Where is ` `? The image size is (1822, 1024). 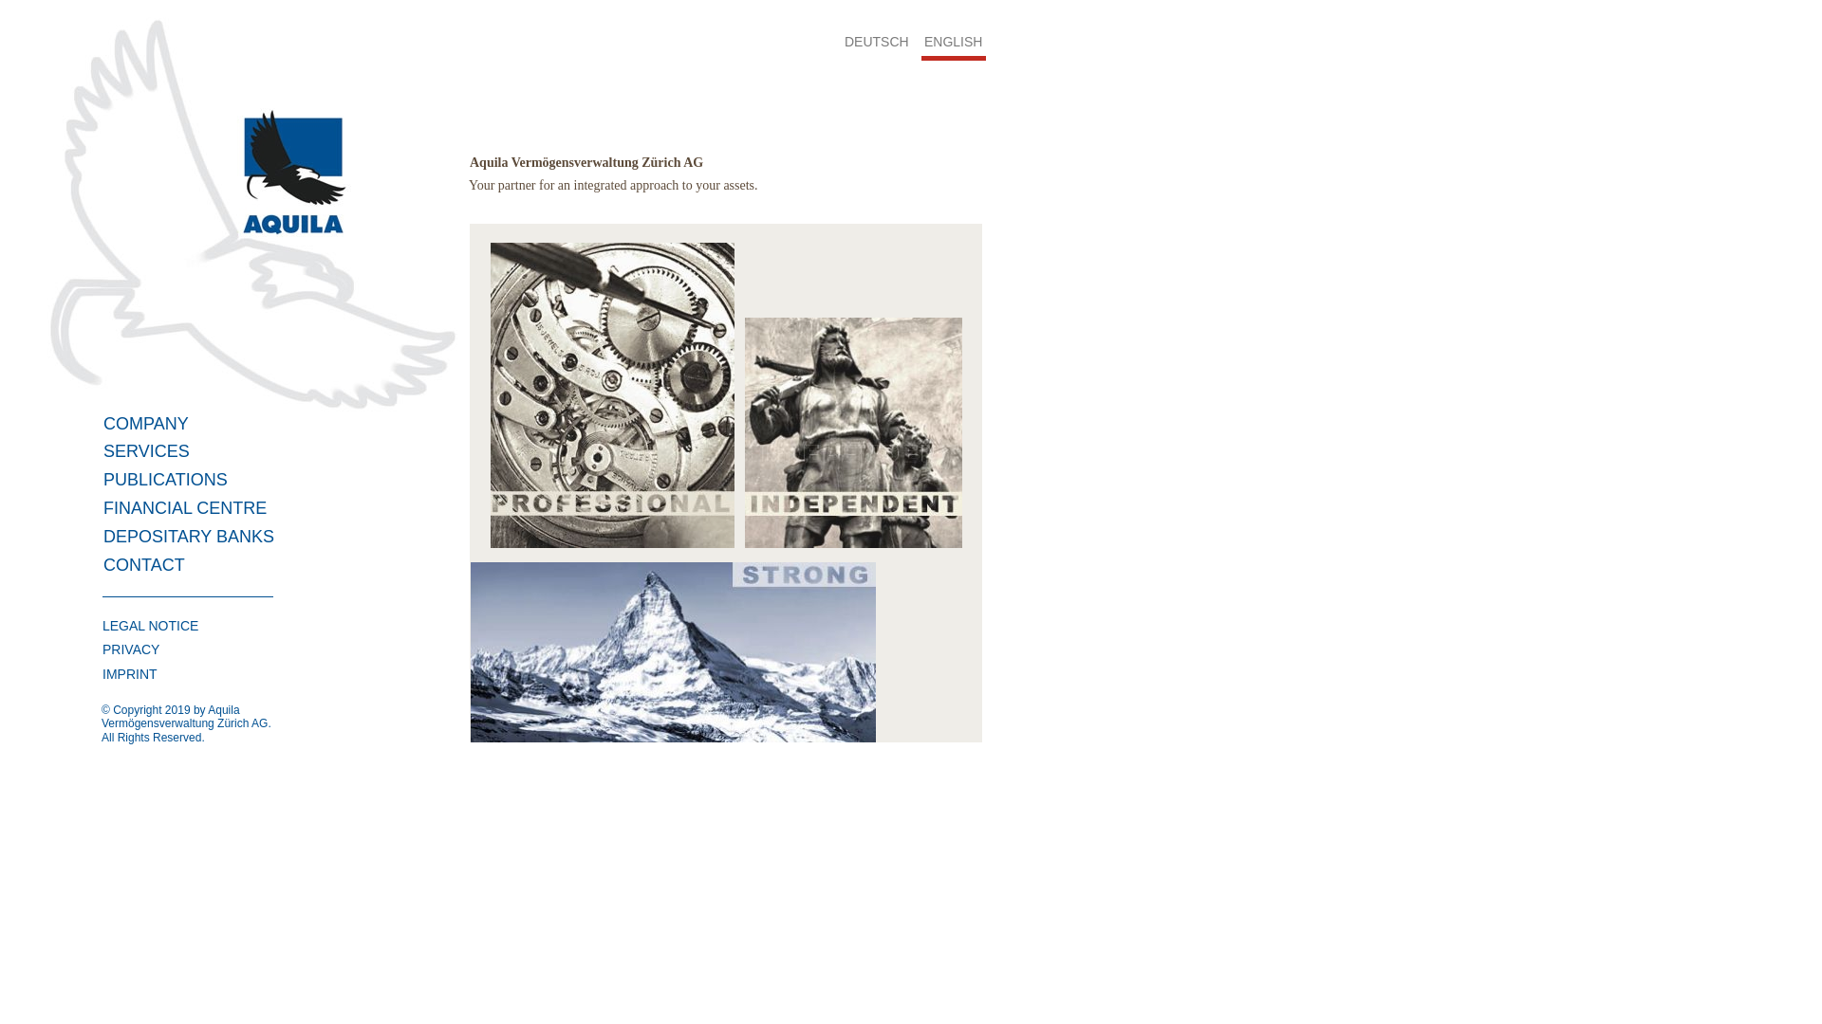
  is located at coordinates (2, 9).